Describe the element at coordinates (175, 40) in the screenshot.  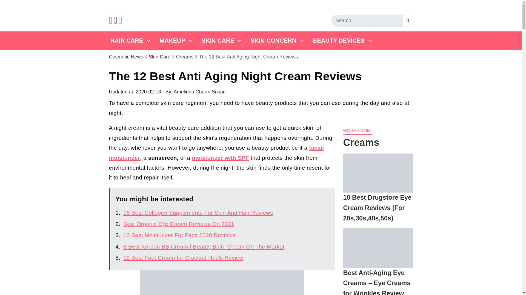
I see `MAKEUP` at that location.